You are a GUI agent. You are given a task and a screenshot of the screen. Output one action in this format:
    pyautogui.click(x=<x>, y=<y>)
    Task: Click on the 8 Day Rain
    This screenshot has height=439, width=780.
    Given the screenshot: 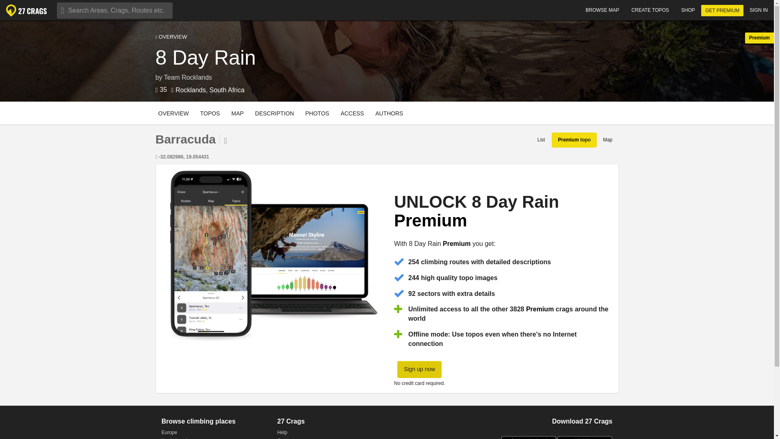 What is the action you would take?
    pyautogui.click(x=387, y=58)
    